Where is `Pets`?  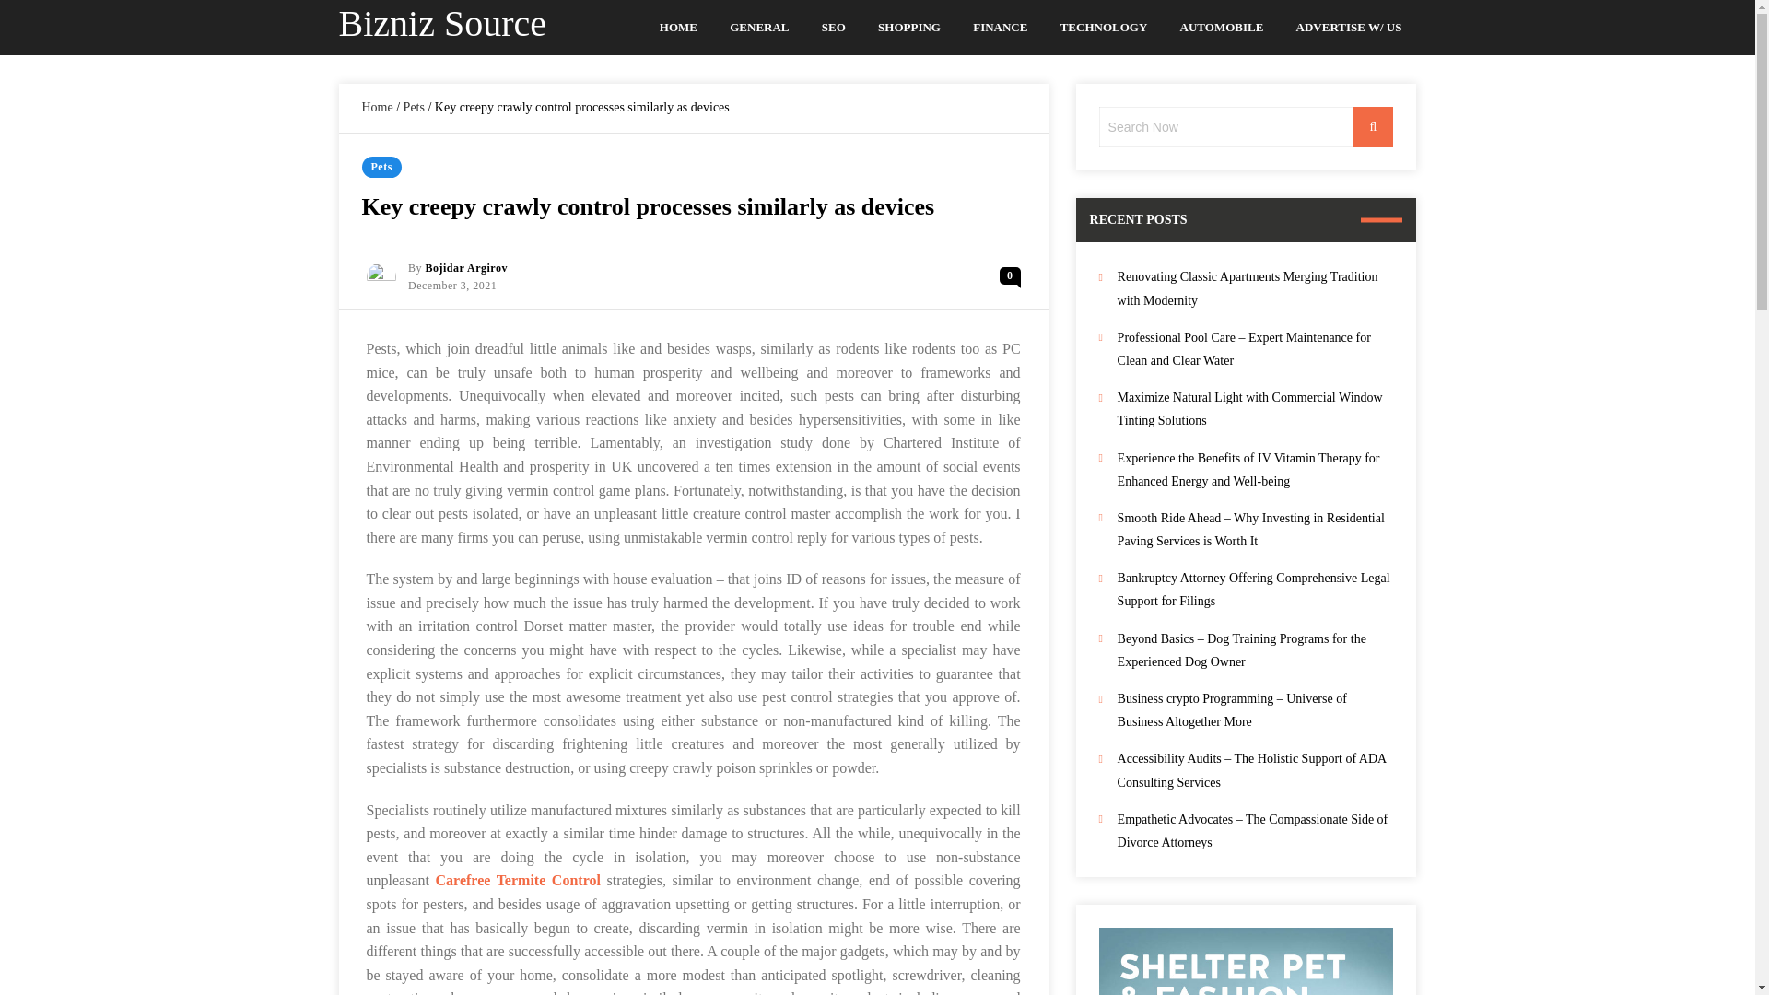
Pets is located at coordinates (413, 107).